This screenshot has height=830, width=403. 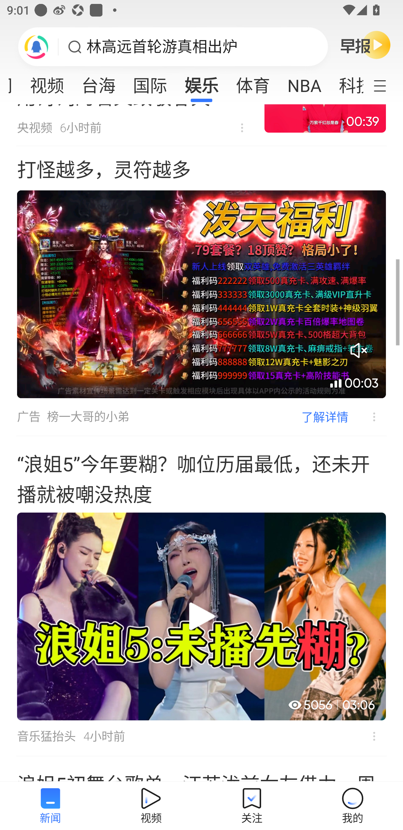 I want to click on 打怪越多，灵符越多 00:04 音量开关 广告 榜一大哥的小弟 了解详情  不感兴趣, so click(x=201, y=291).